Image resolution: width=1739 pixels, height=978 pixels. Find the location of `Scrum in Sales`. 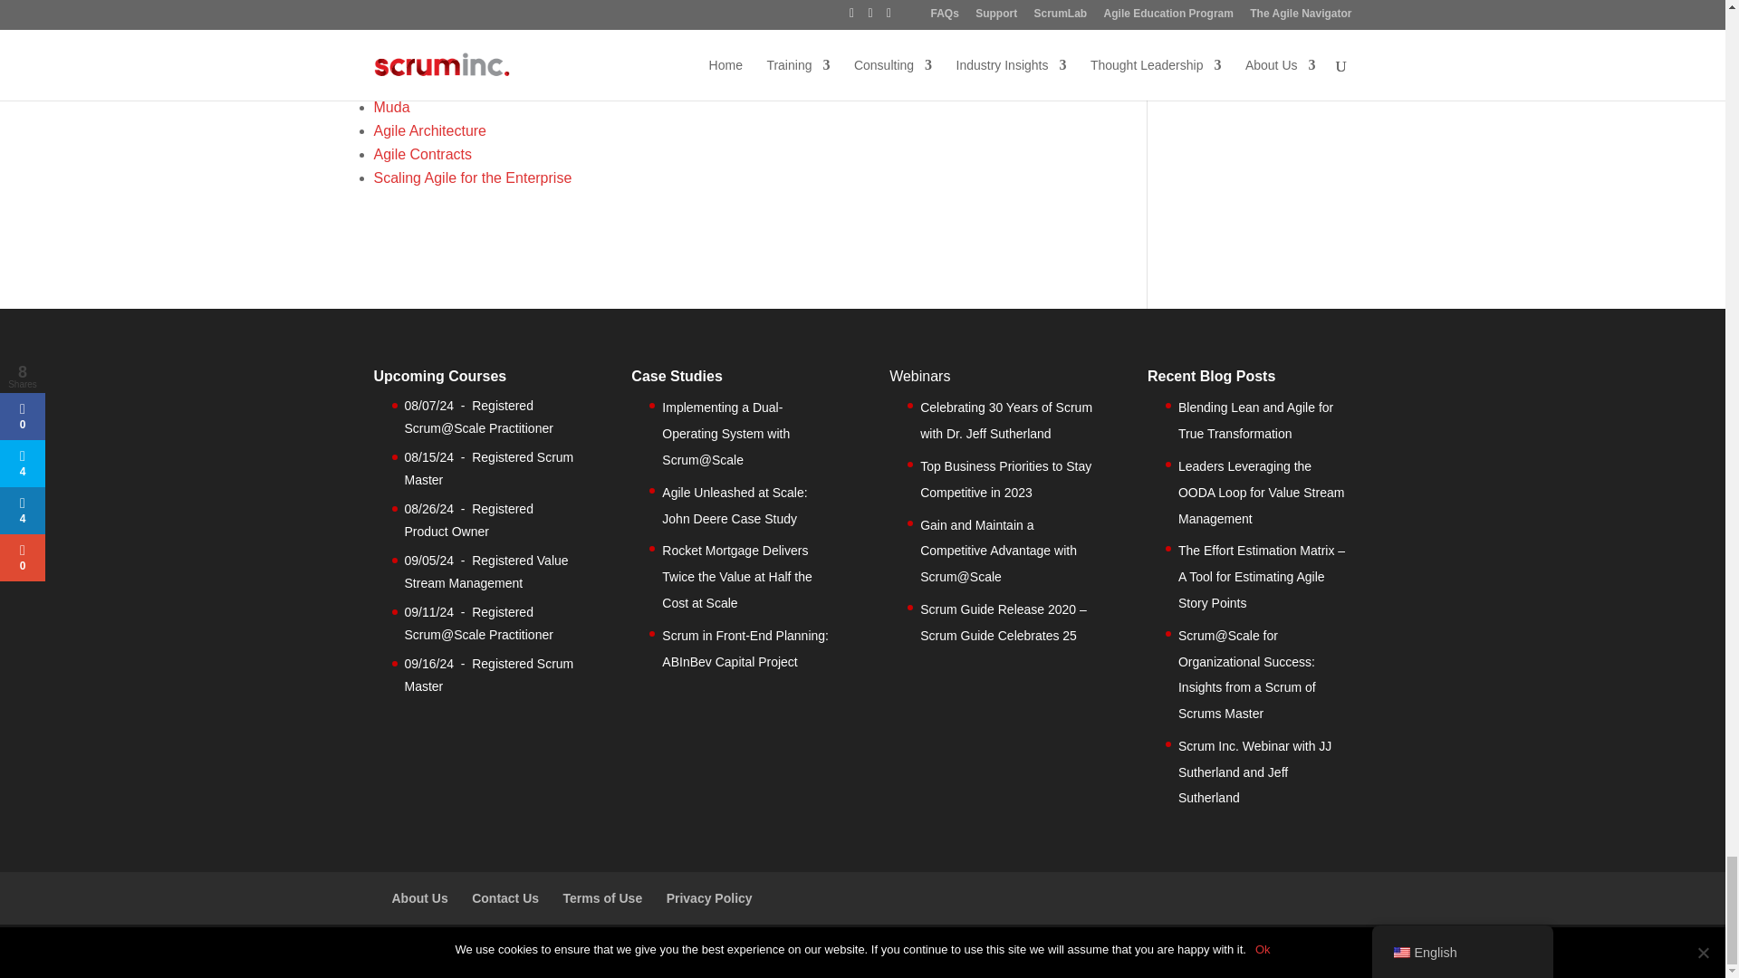

Scrum in Sales is located at coordinates (422, 83).